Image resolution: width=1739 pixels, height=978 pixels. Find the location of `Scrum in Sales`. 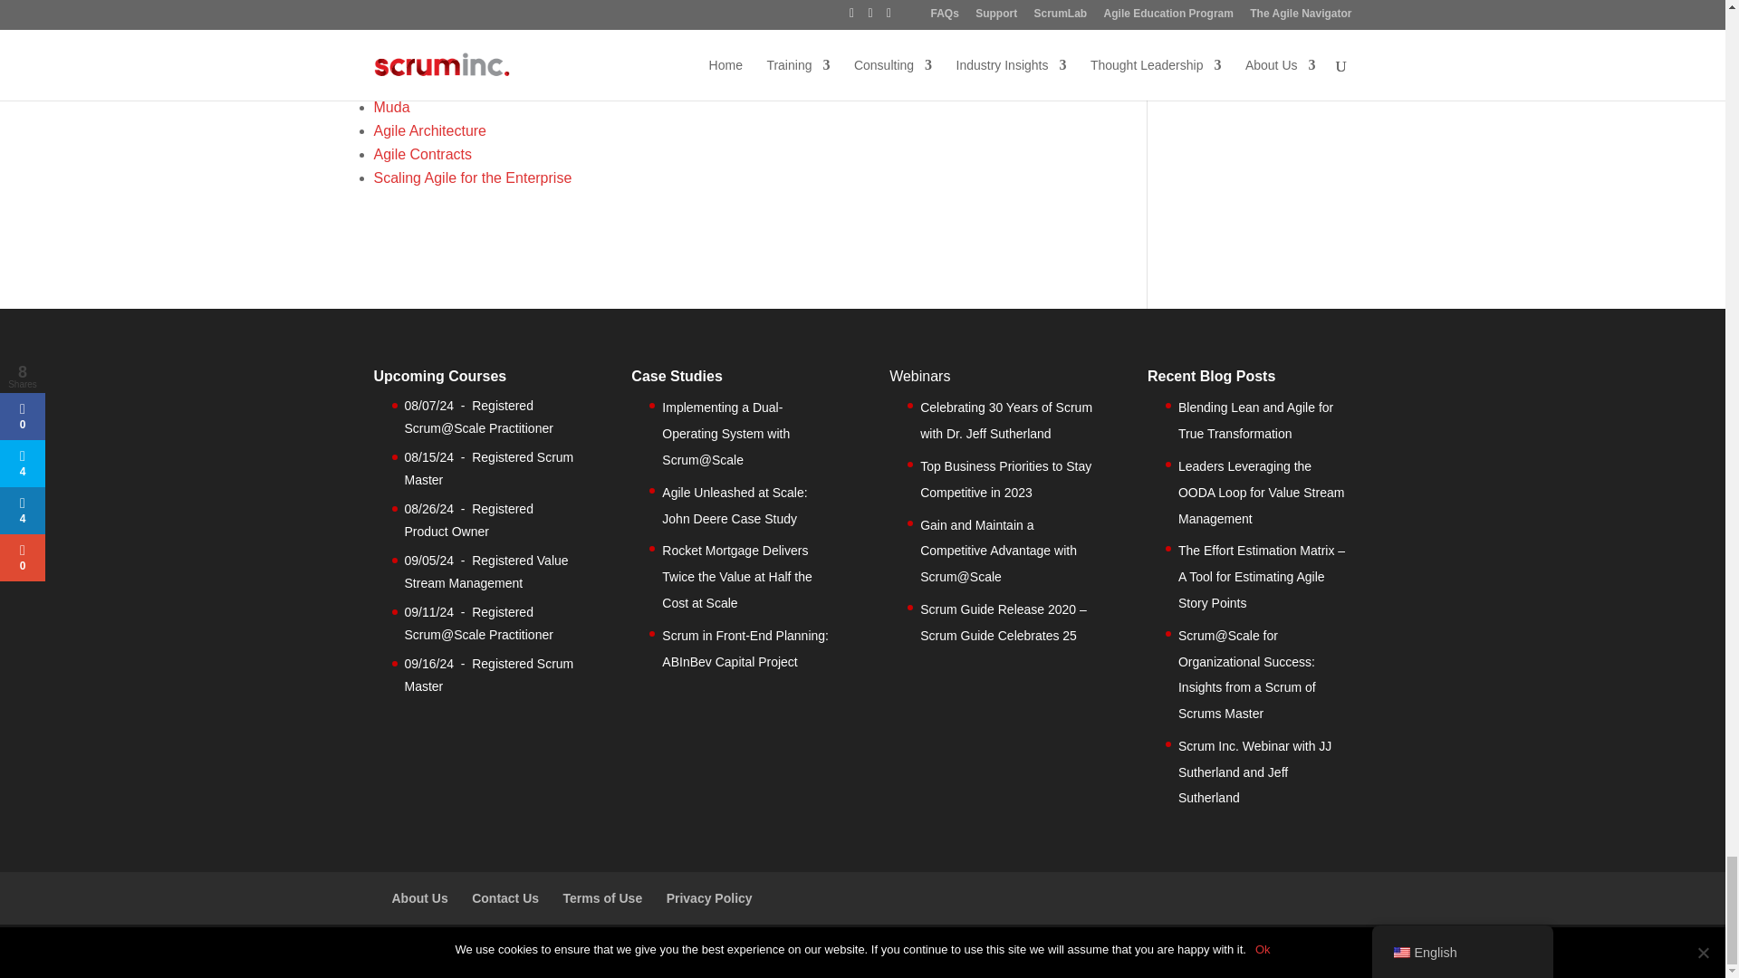

Scrum in Sales is located at coordinates (422, 83).